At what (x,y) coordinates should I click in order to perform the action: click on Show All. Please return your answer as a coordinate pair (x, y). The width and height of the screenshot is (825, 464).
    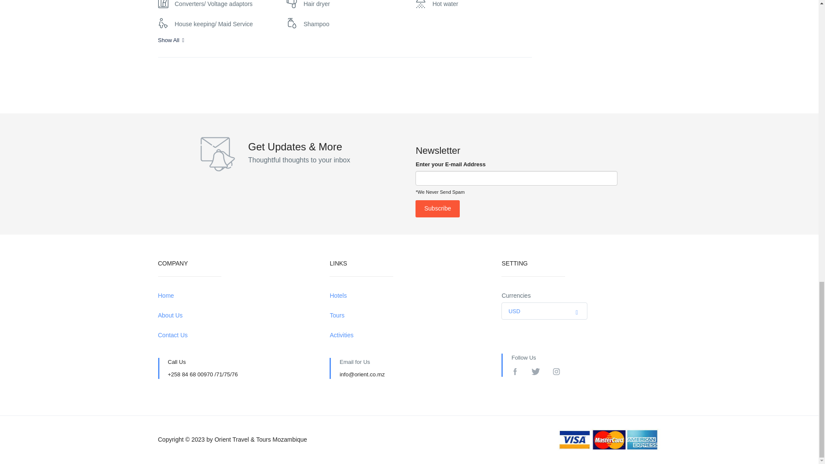
    Looking at the image, I should click on (345, 40).